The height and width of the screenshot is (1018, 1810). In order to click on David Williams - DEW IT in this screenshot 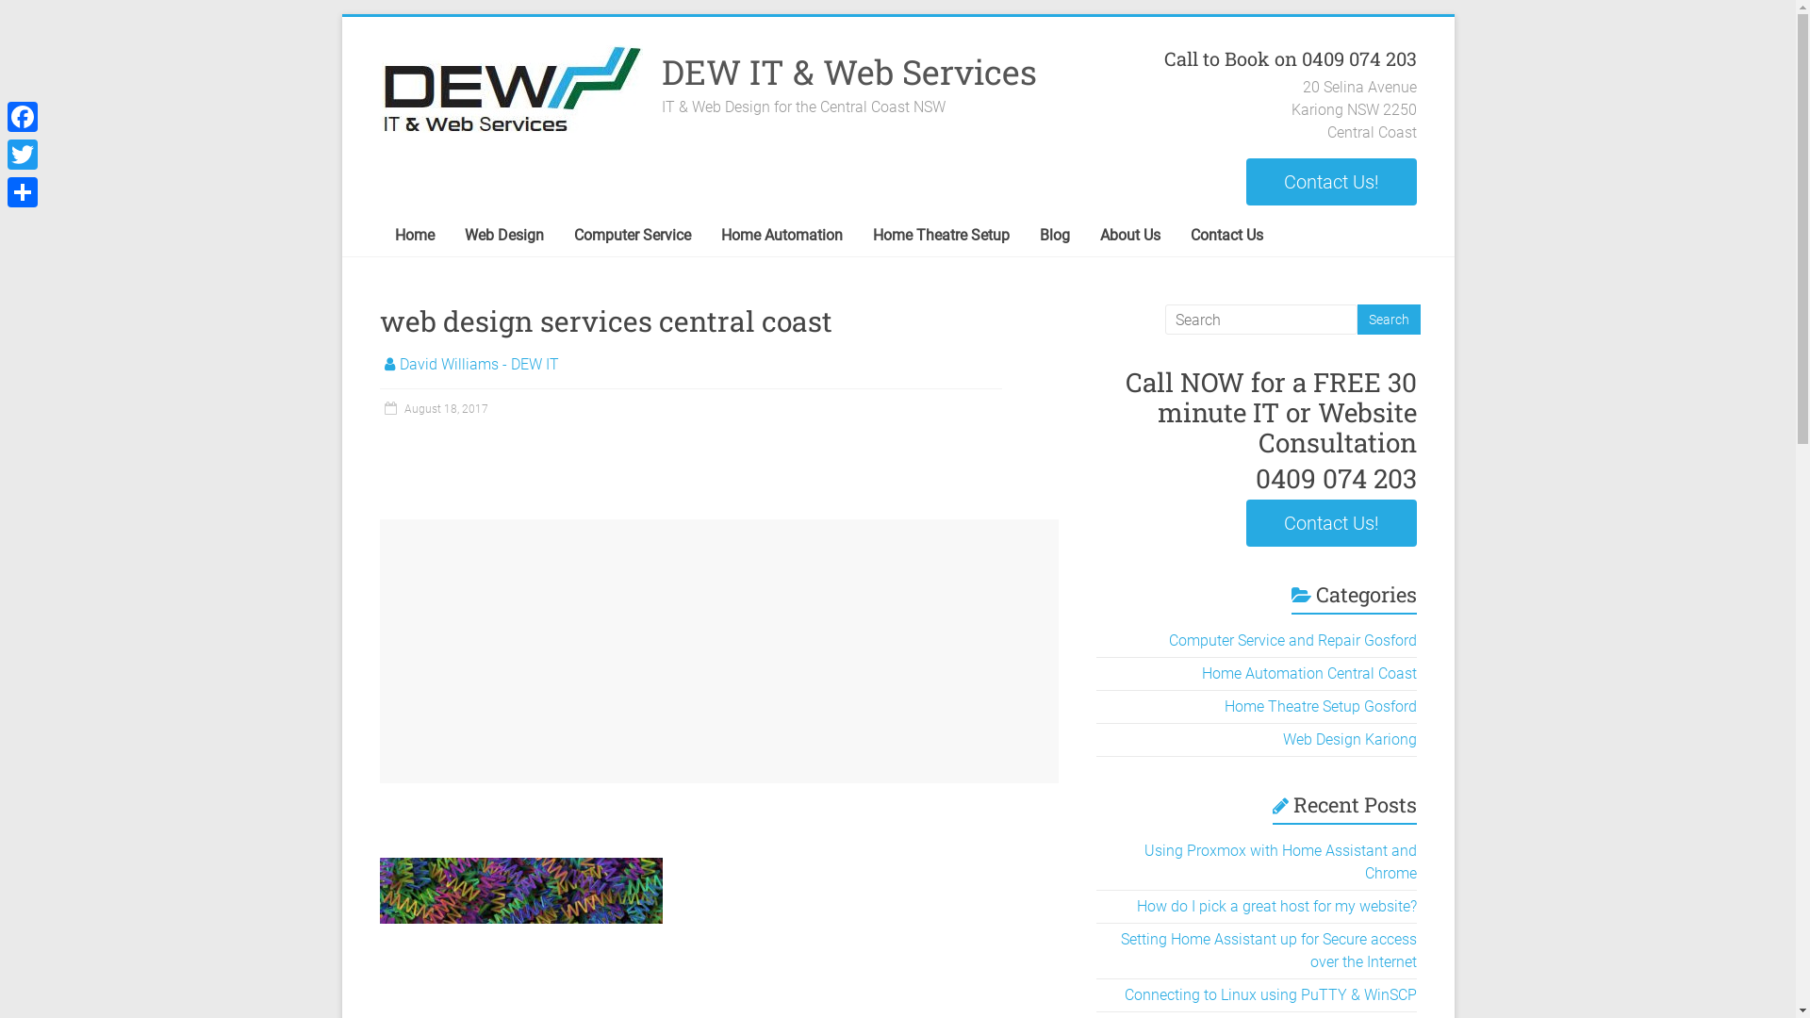, I will do `click(479, 364)`.